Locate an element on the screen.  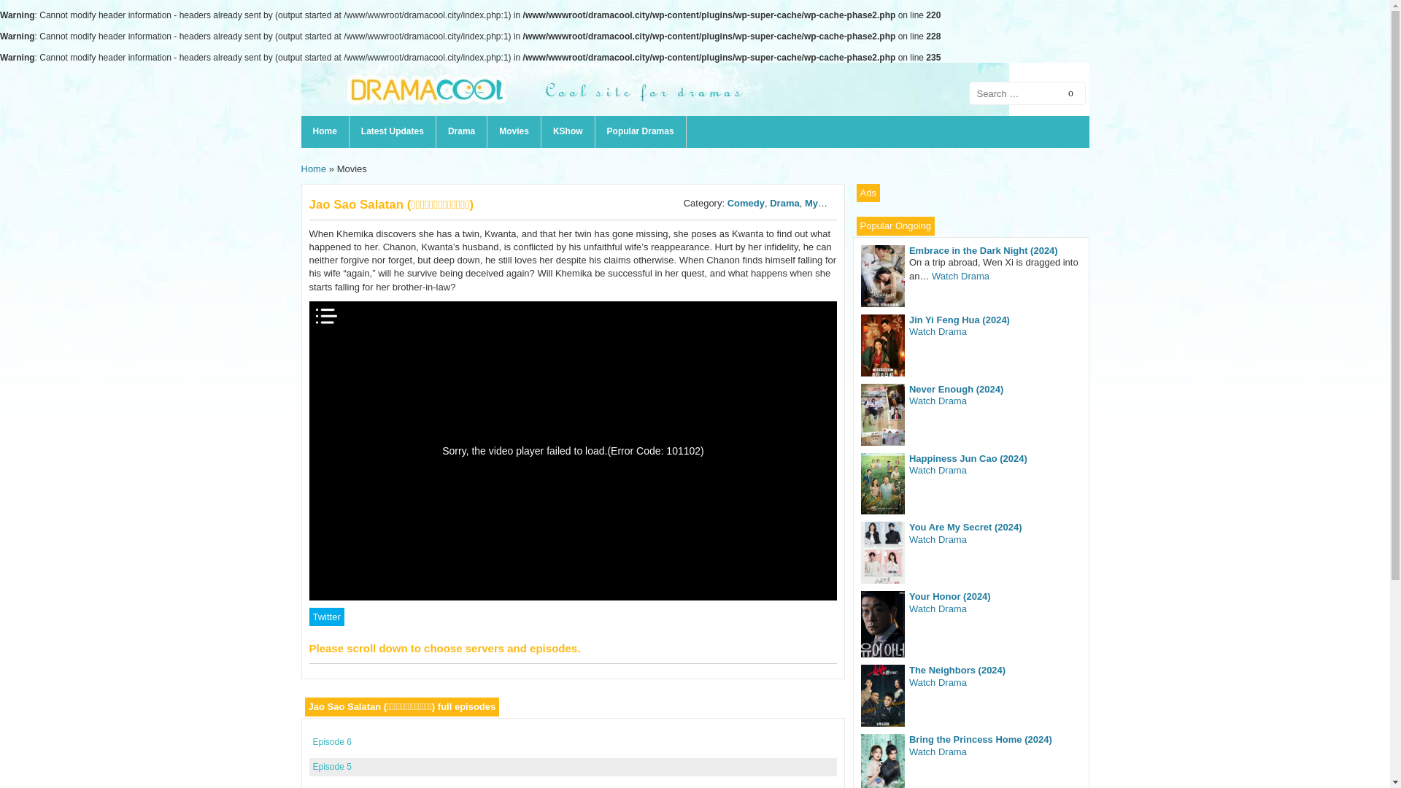
Episode 6 is located at coordinates (331, 741).